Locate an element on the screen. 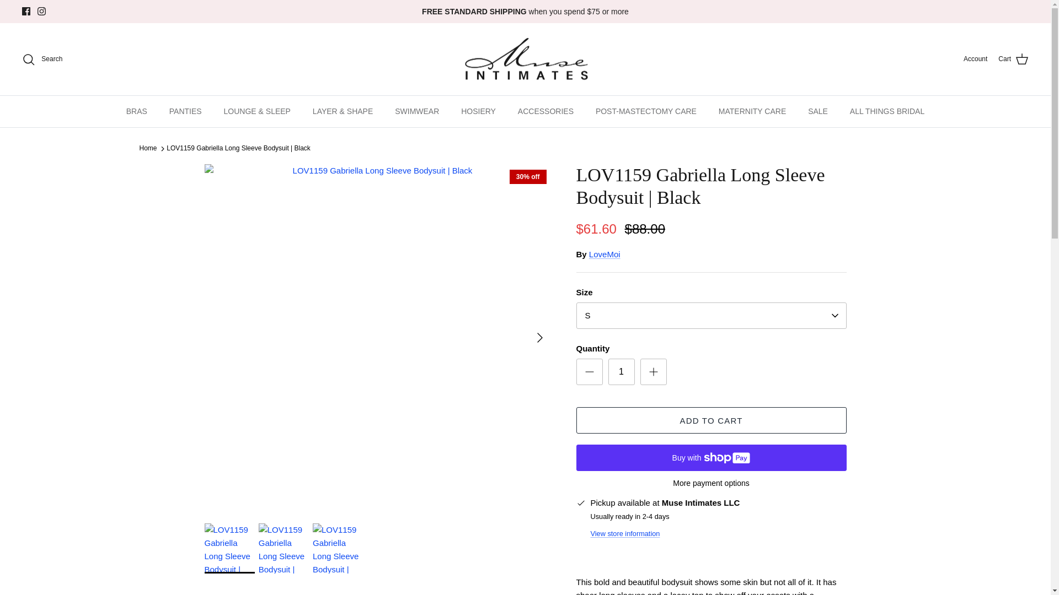 This screenshot has width=1059, height=595. Facebook is located at coordinates (26, 11).